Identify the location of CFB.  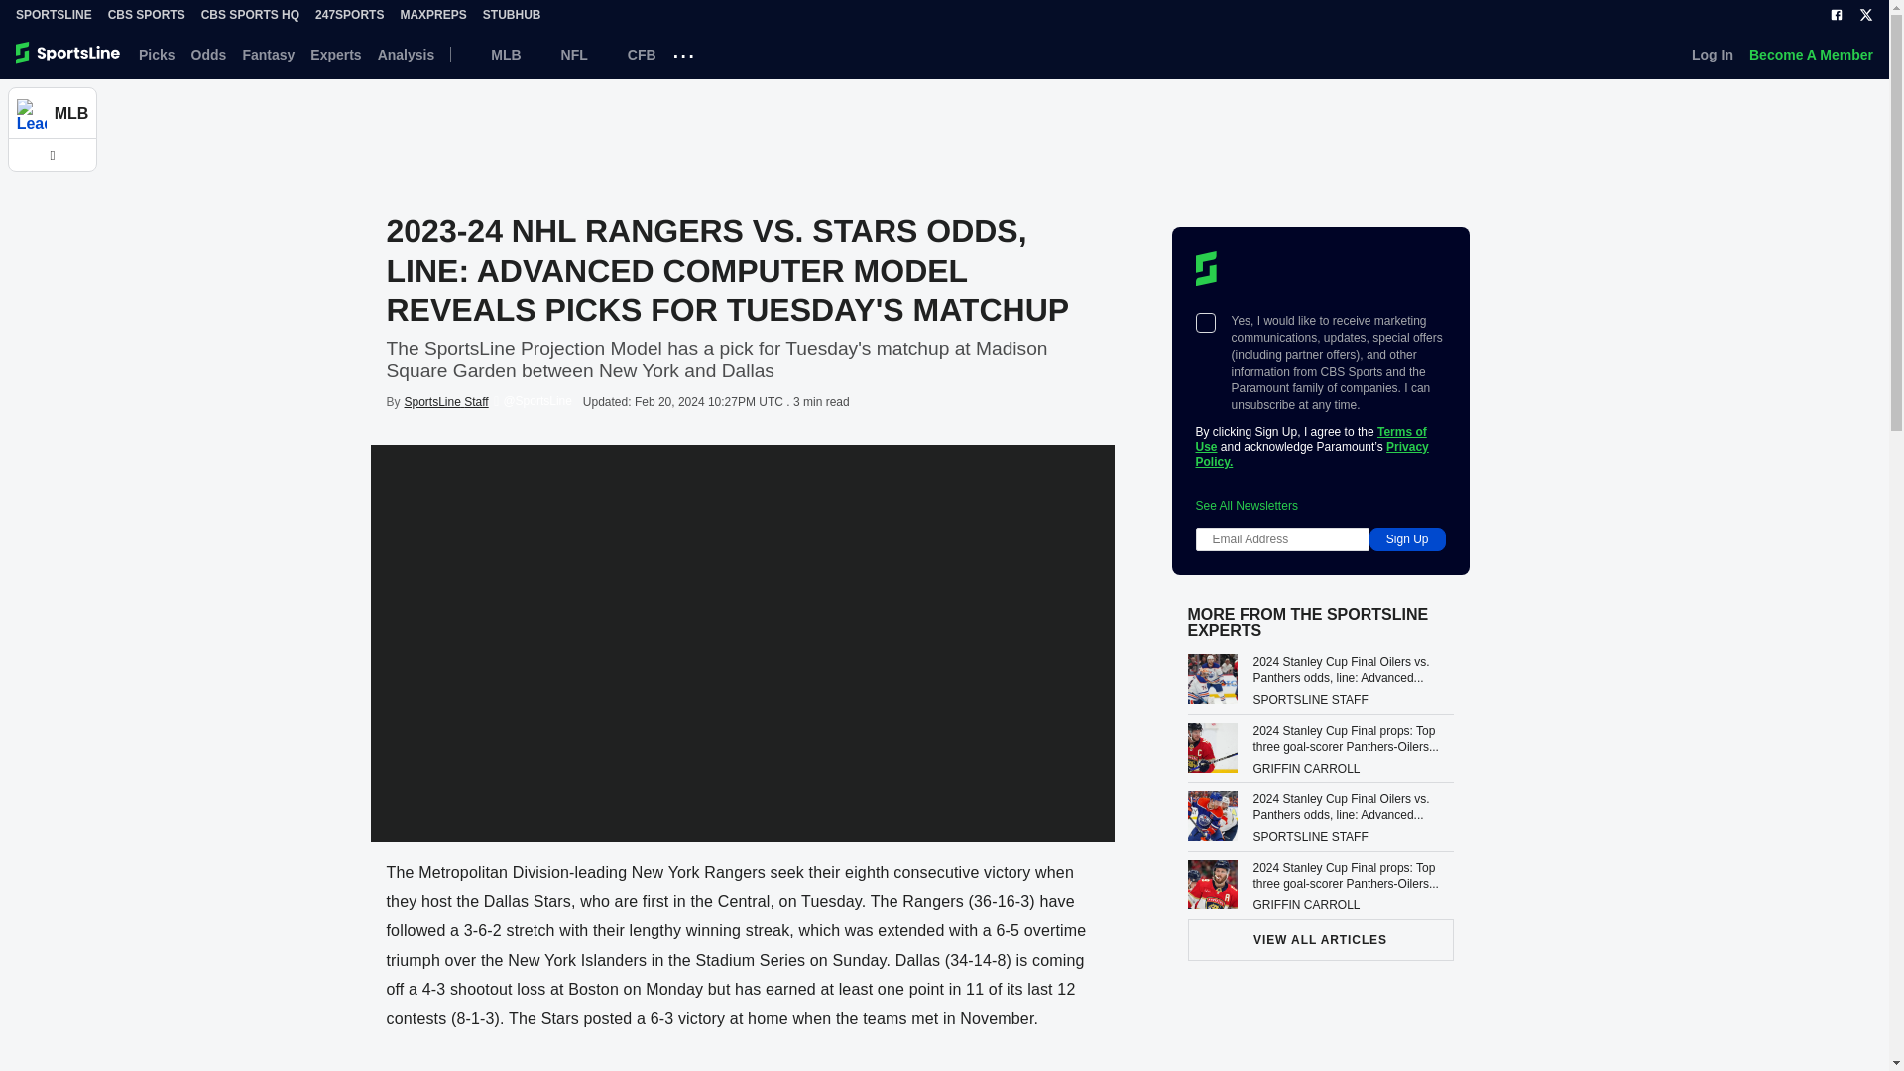
(630, 54).